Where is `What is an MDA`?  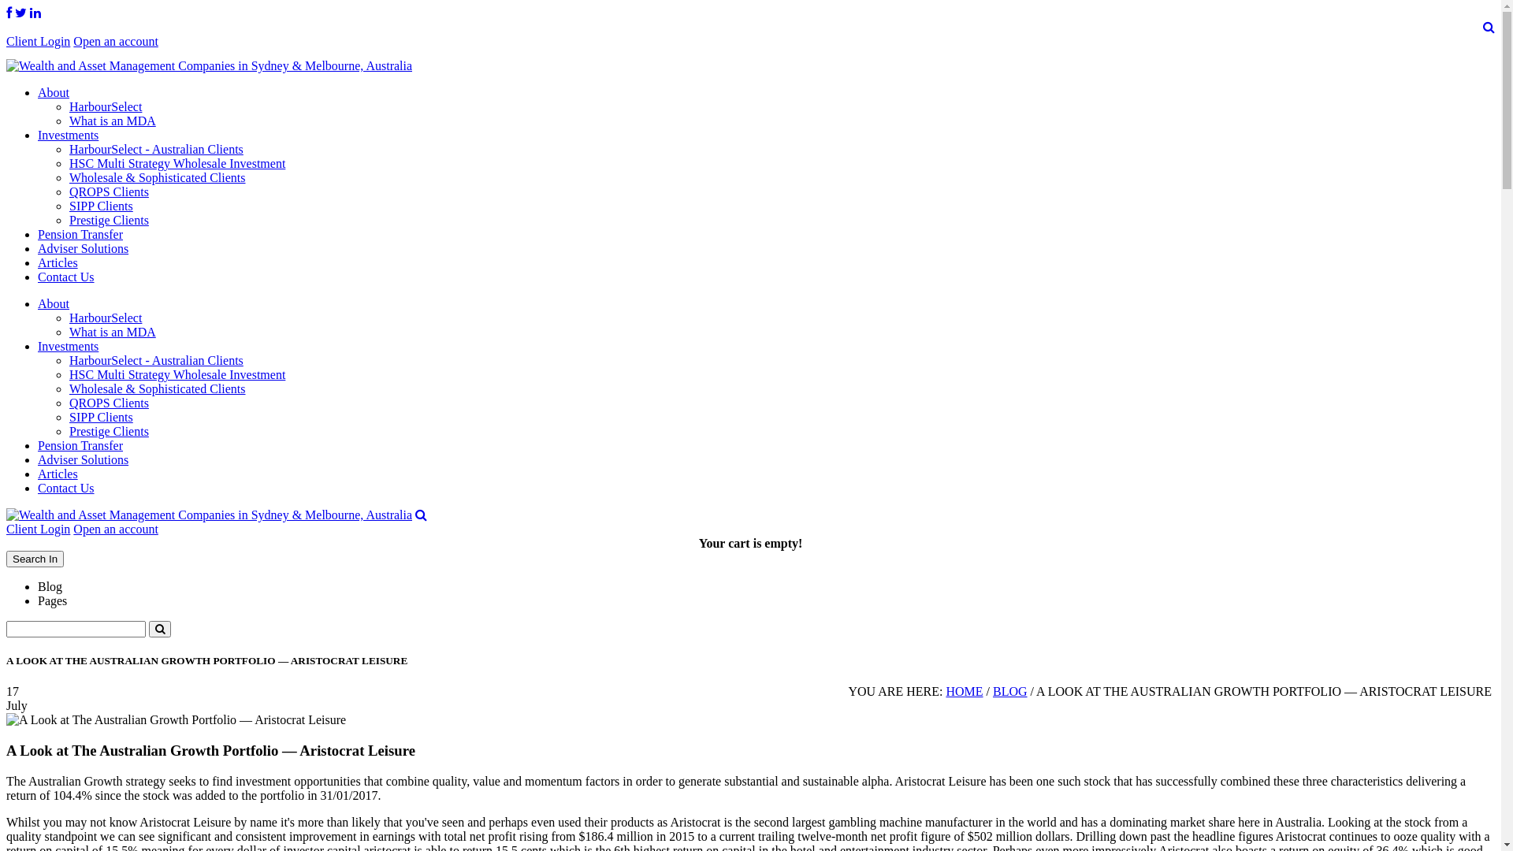 What is an MDA is located at coordinates (113, 333).